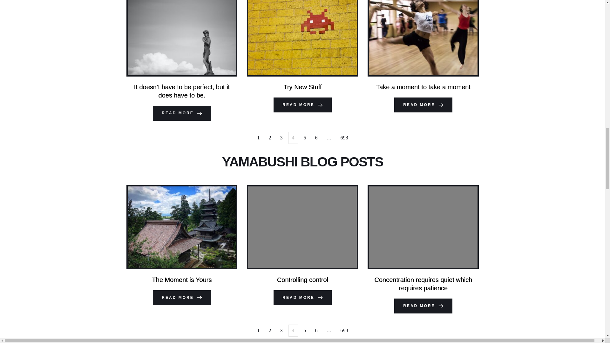 This screenshot has height=343, width=610. Describe the element at coordinates (182, 113) in the screenshot. I see `READ MORE` at that location.